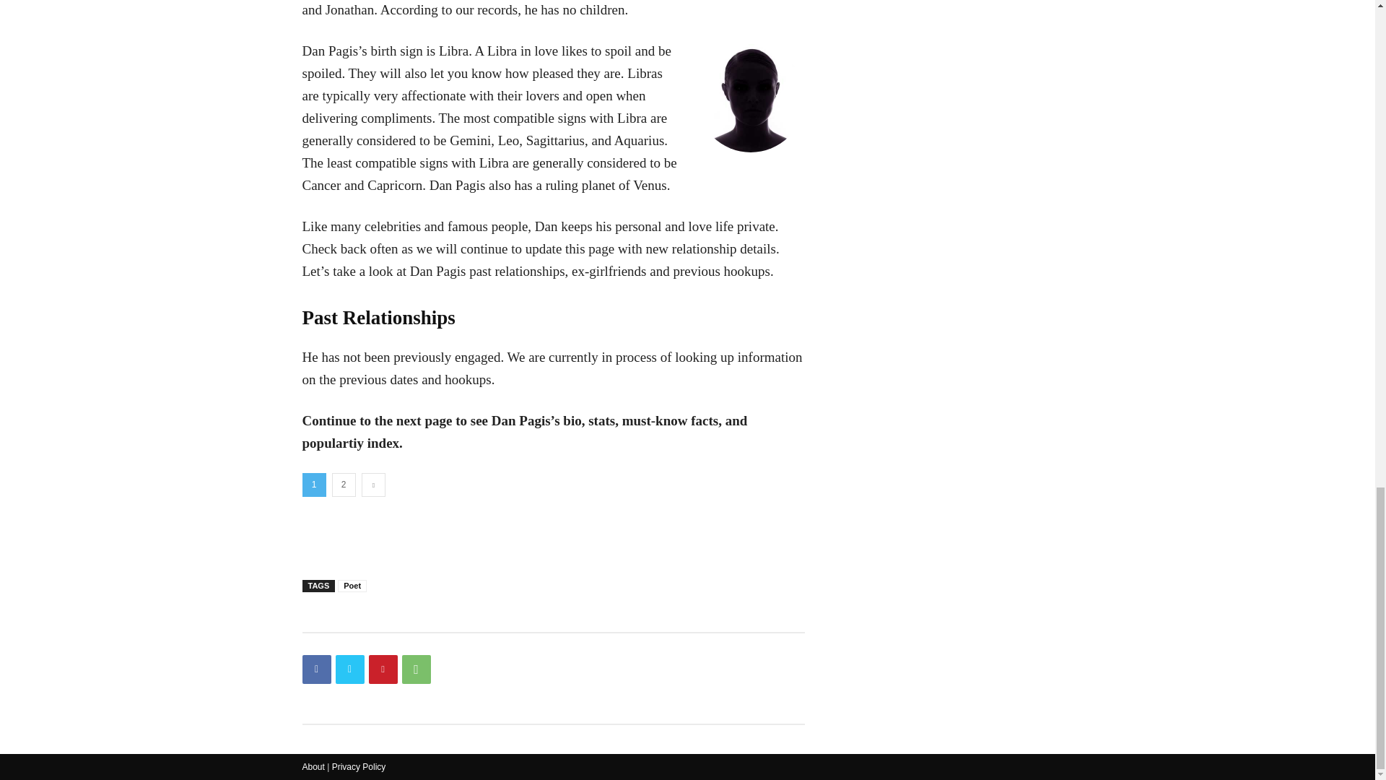  Describe the element at coordinates (352, 586) in the screenshot. I see `Poet` at that location.